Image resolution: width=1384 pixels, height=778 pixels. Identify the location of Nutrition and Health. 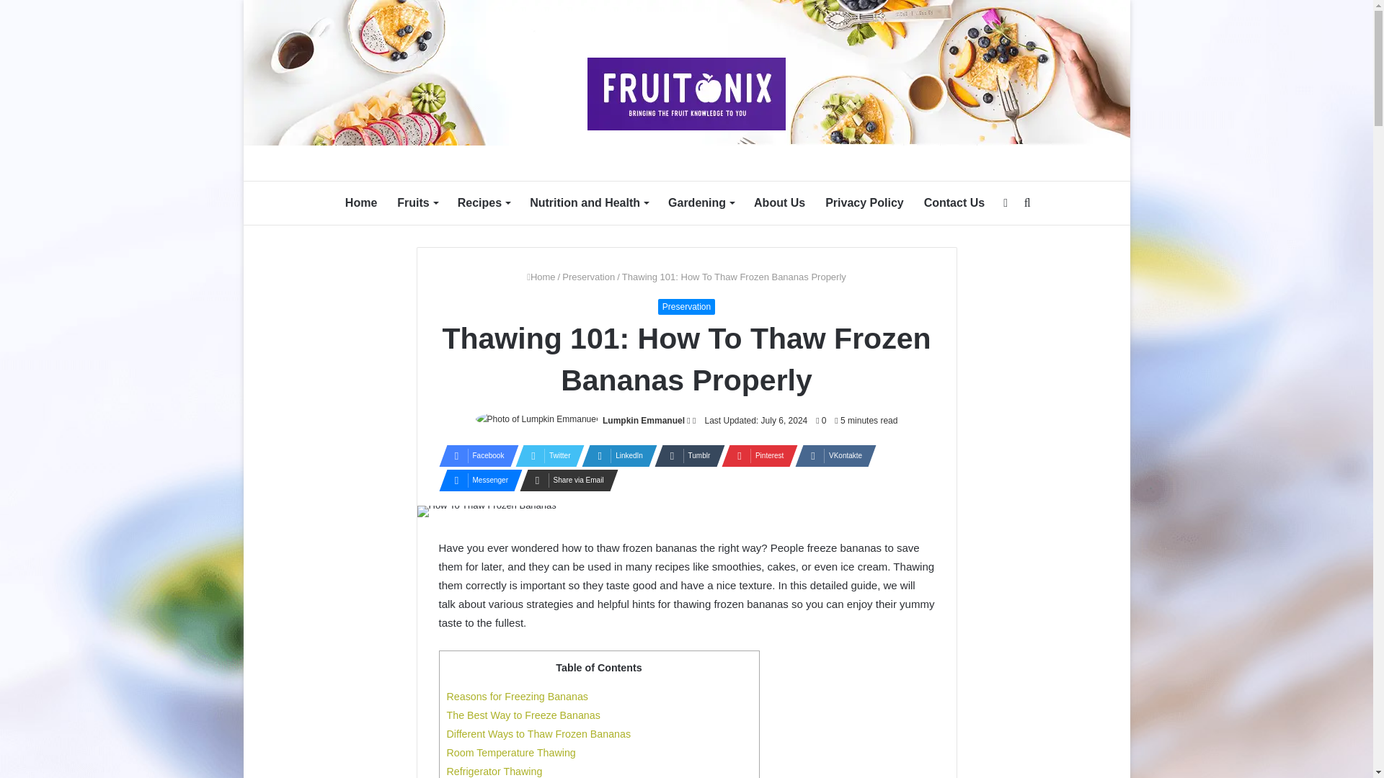
(589, 203).